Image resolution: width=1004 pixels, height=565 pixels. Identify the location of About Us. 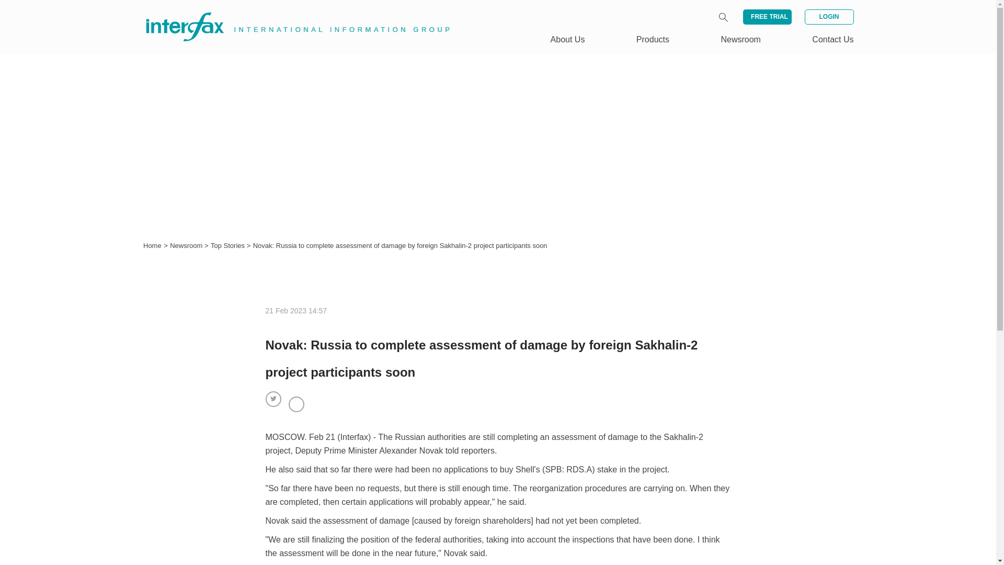
(568, 39).